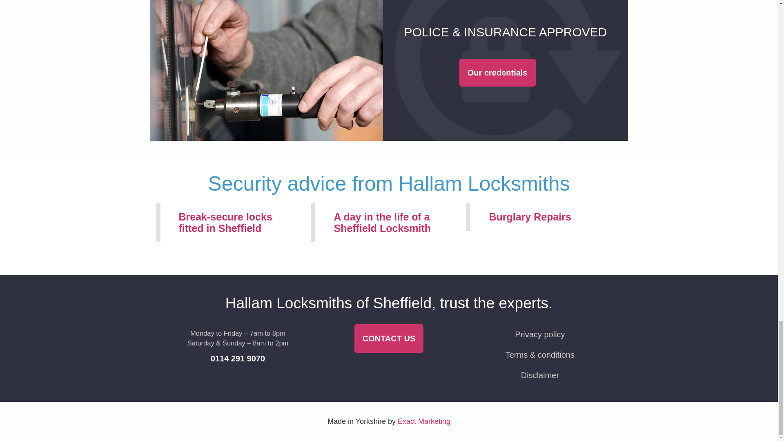 The height and width of the screenshot is (441, 784). I want to click on A day in the life of a Sheffield Locksmith, so click(391, 223).